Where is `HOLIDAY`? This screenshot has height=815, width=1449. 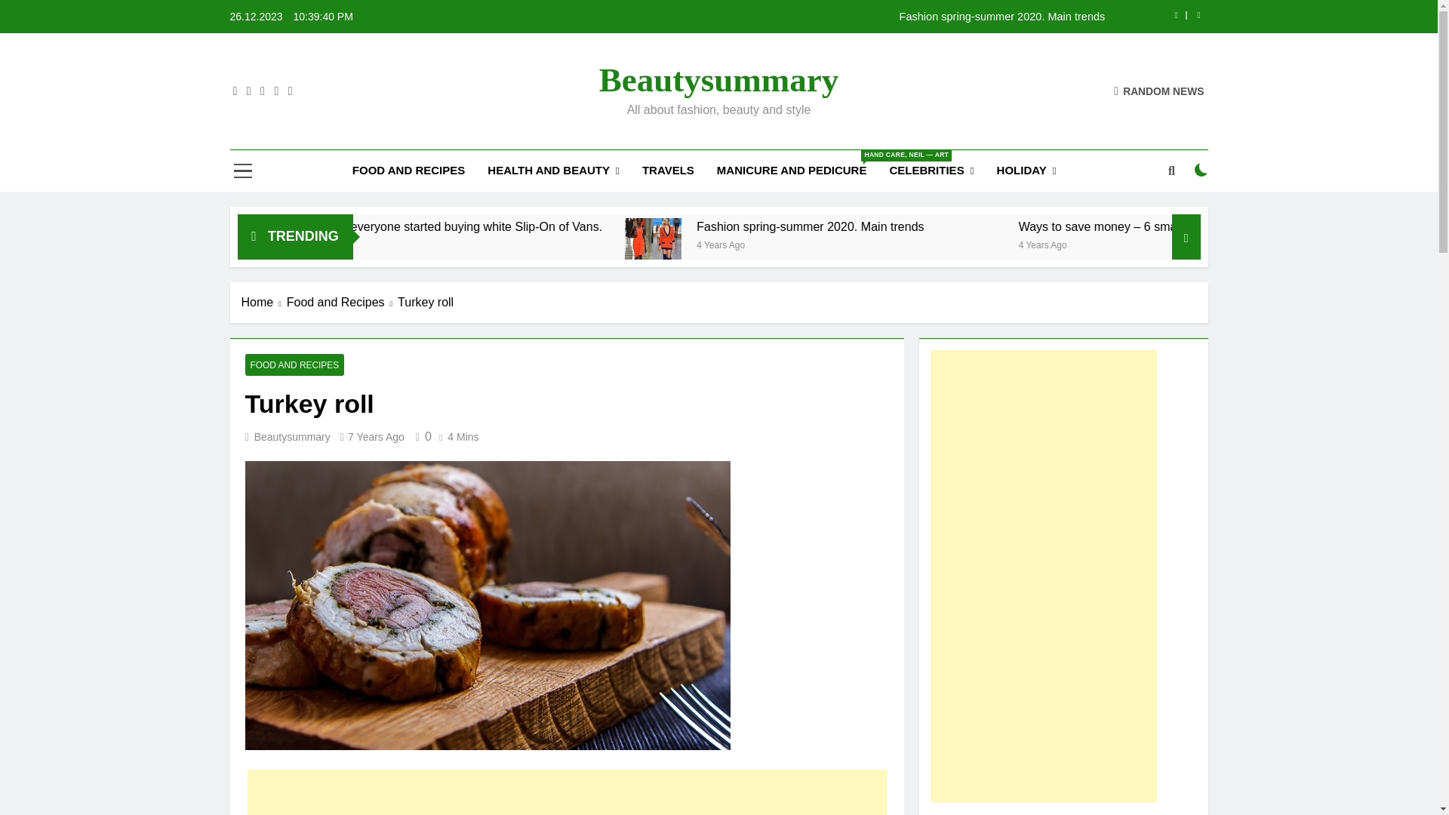
HOLIDAY is located at coordinates (1026, 171).